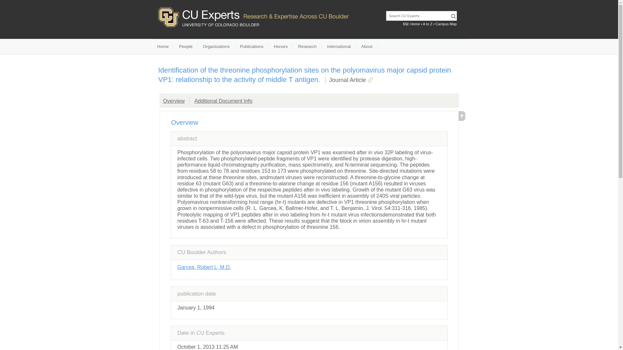  Describe the element at coordinates (280, 47) in the screenshot. I see `menu item` at that location.